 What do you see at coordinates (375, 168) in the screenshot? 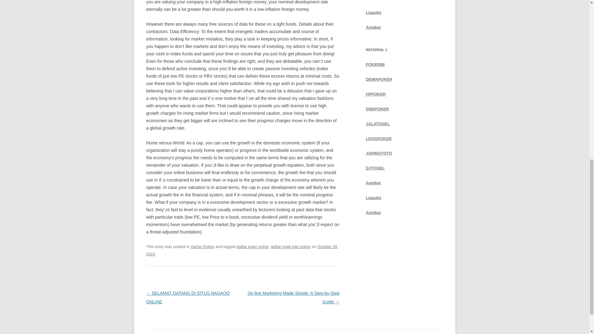
I see `DJTOGEL` at bounding box center [375, 168].